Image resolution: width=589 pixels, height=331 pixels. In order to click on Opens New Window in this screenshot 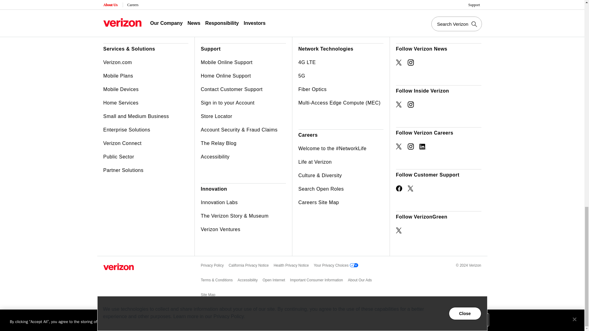, I will do `click(399, 63)`.